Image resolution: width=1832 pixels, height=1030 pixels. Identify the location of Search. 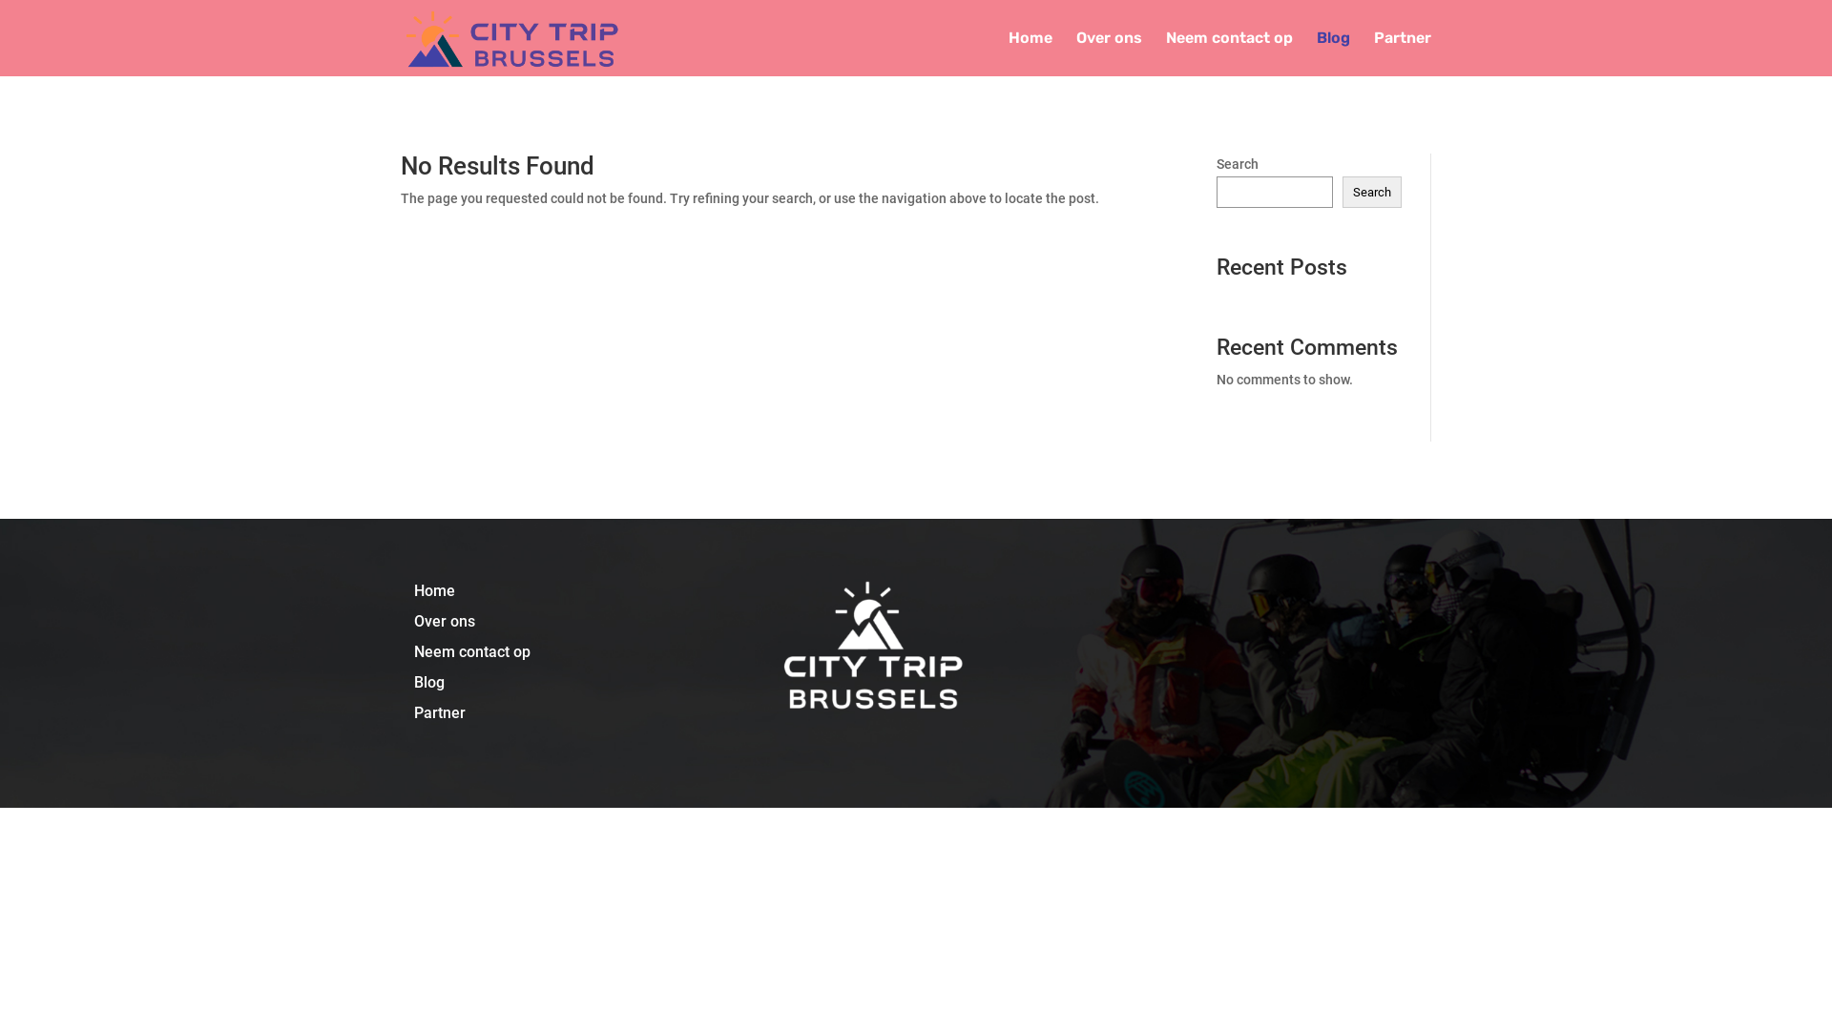
(1372, 193).